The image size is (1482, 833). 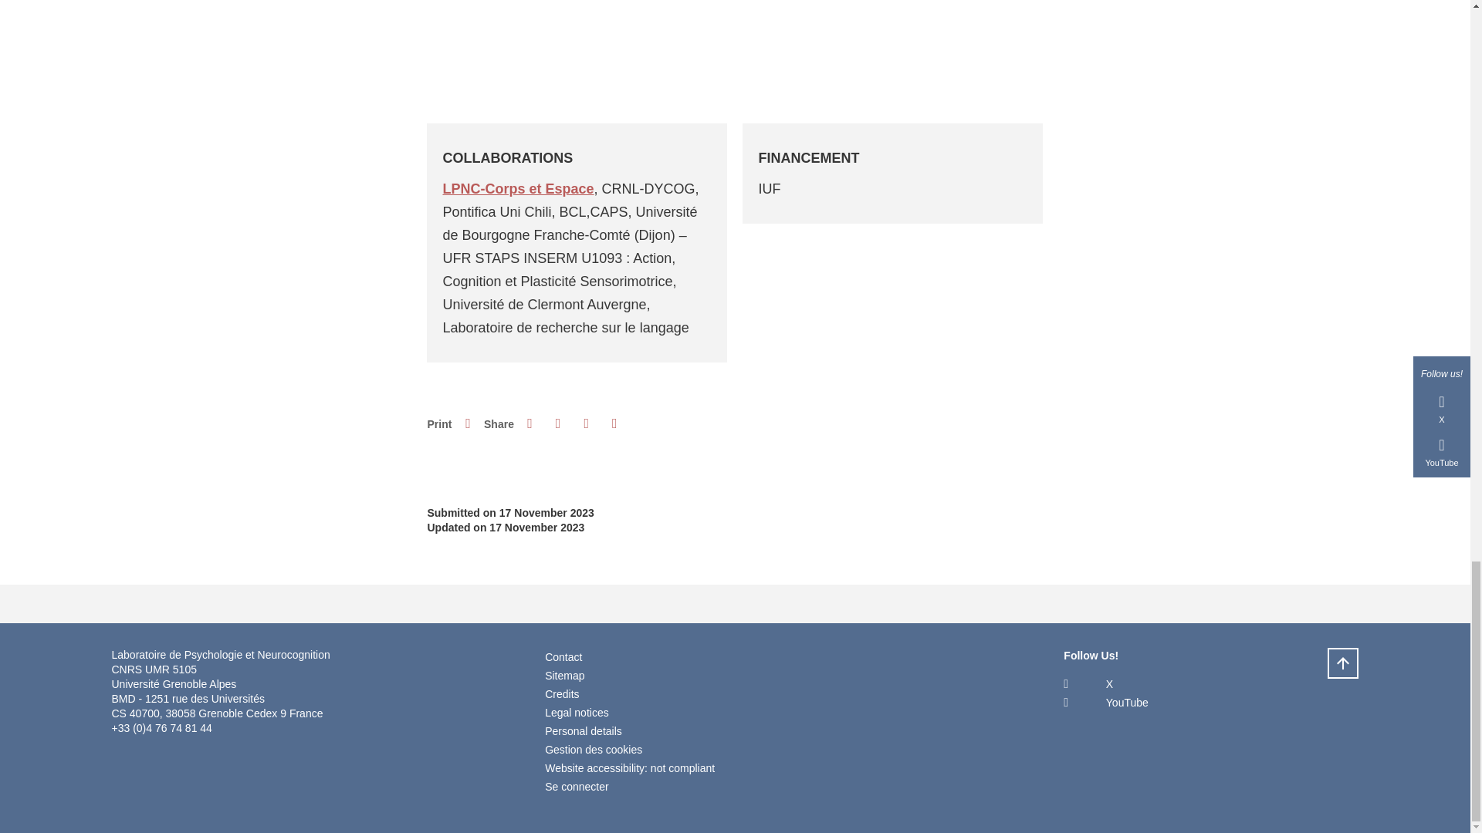 What do you see at coordinates (587, 423) in the screenshot?
I see `Share on LinkedIn` at bounding box center [587, 423].